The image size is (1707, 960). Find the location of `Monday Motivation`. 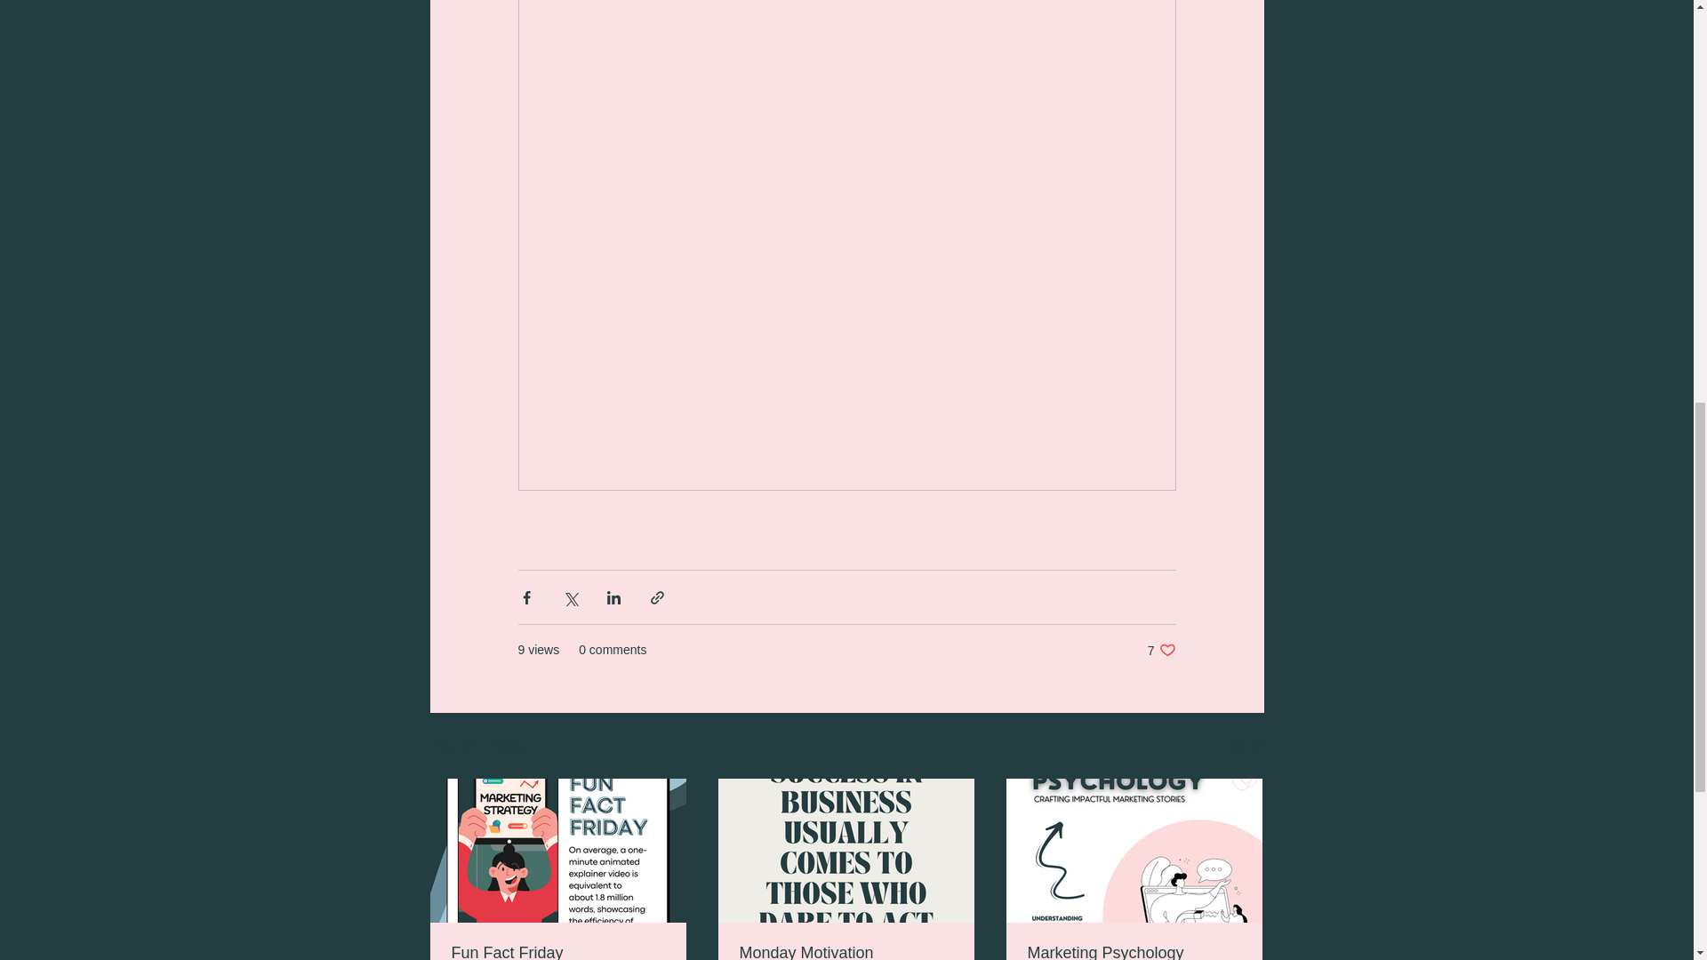

Monday Motivation is located at coordinates (845, 951).